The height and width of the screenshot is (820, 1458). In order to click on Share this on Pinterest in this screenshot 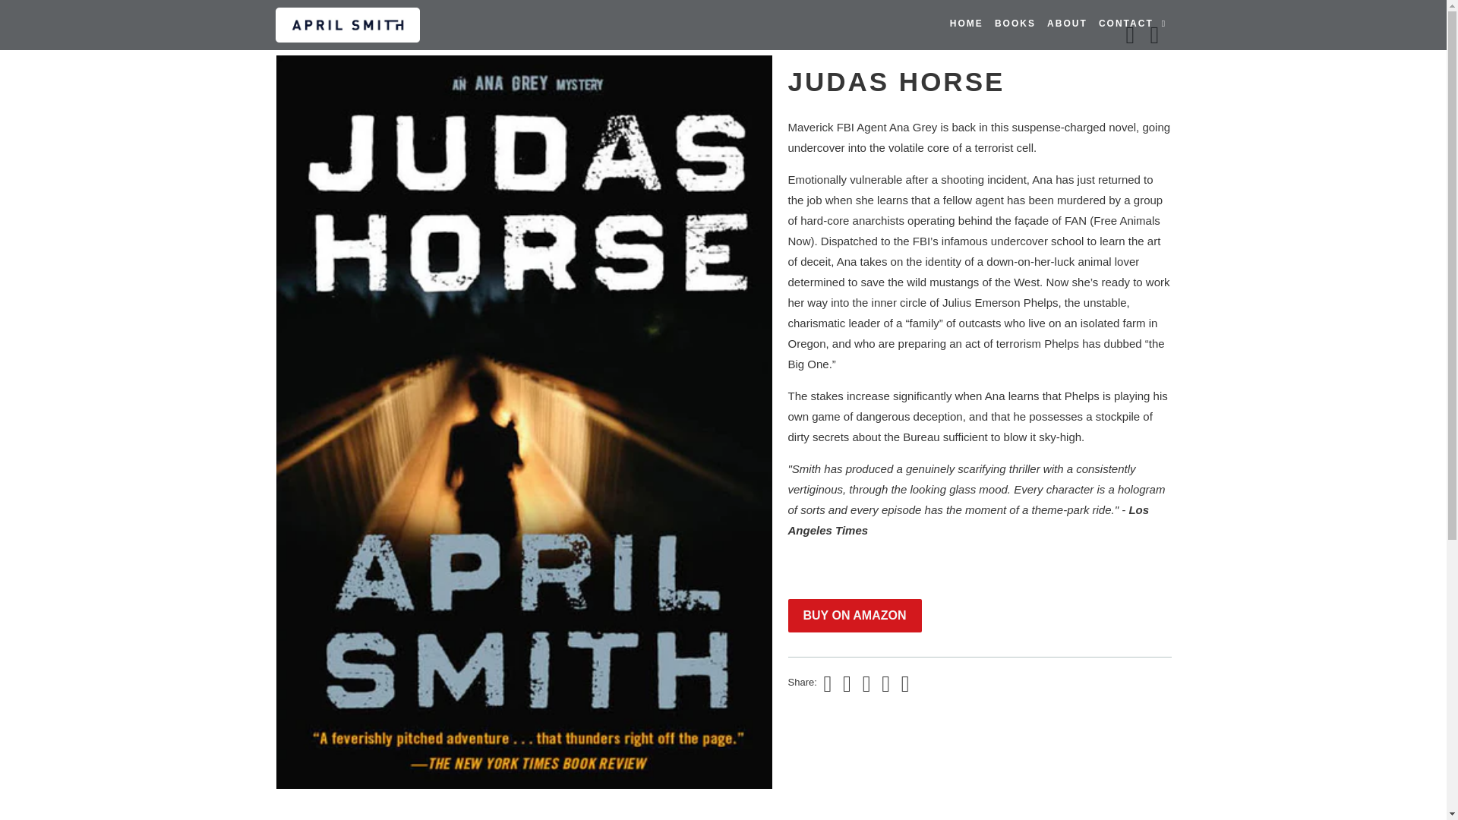, I will do `click(864, 683)`.